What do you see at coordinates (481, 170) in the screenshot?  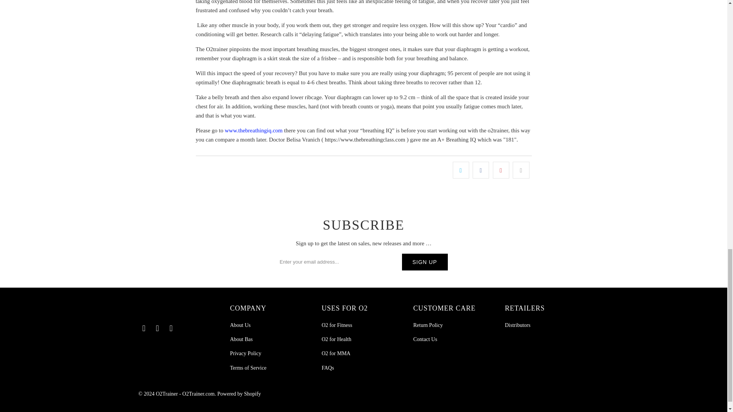 I see `Share this on Facebook` at bounding box center [481, 170].